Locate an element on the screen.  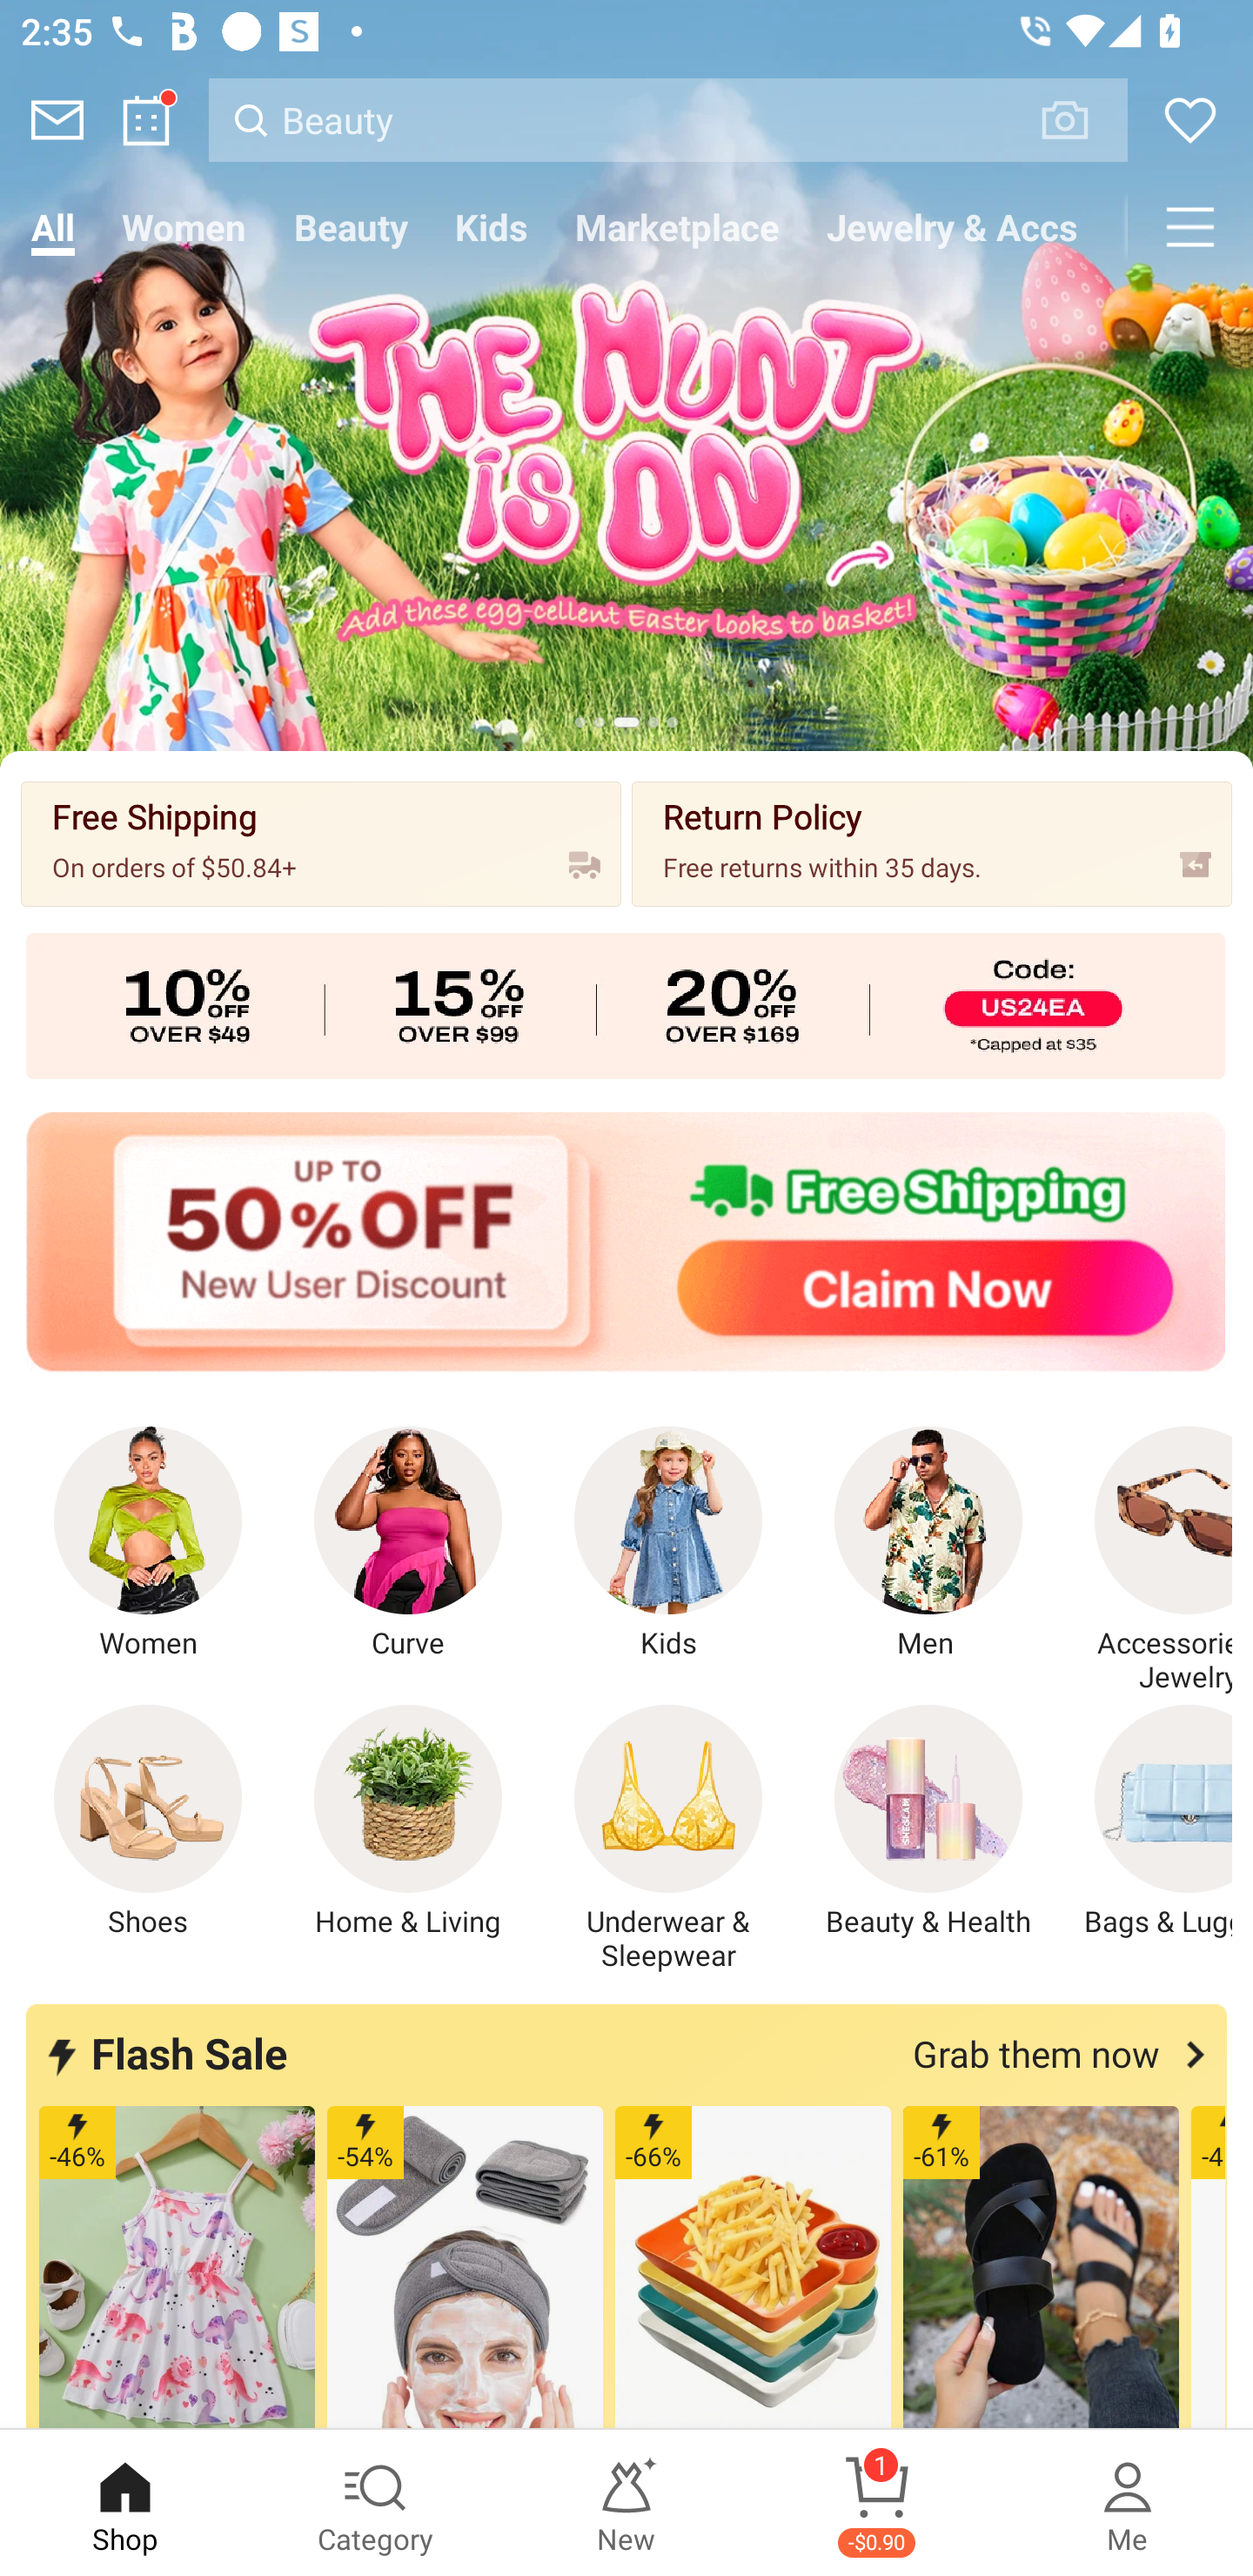
Home & Living is located at coordinates (408, 1822).